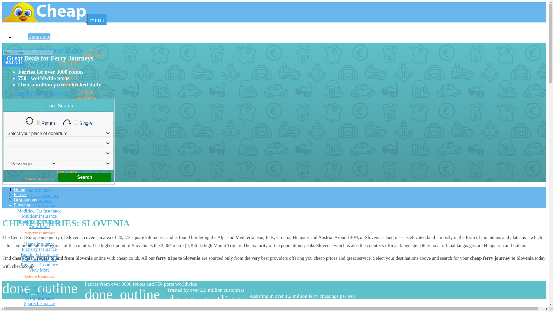 The height and width of the screenshot is (311, 553). Describe the element at coordinates (39, 265) in the screenshot. I see `View More` at that location.